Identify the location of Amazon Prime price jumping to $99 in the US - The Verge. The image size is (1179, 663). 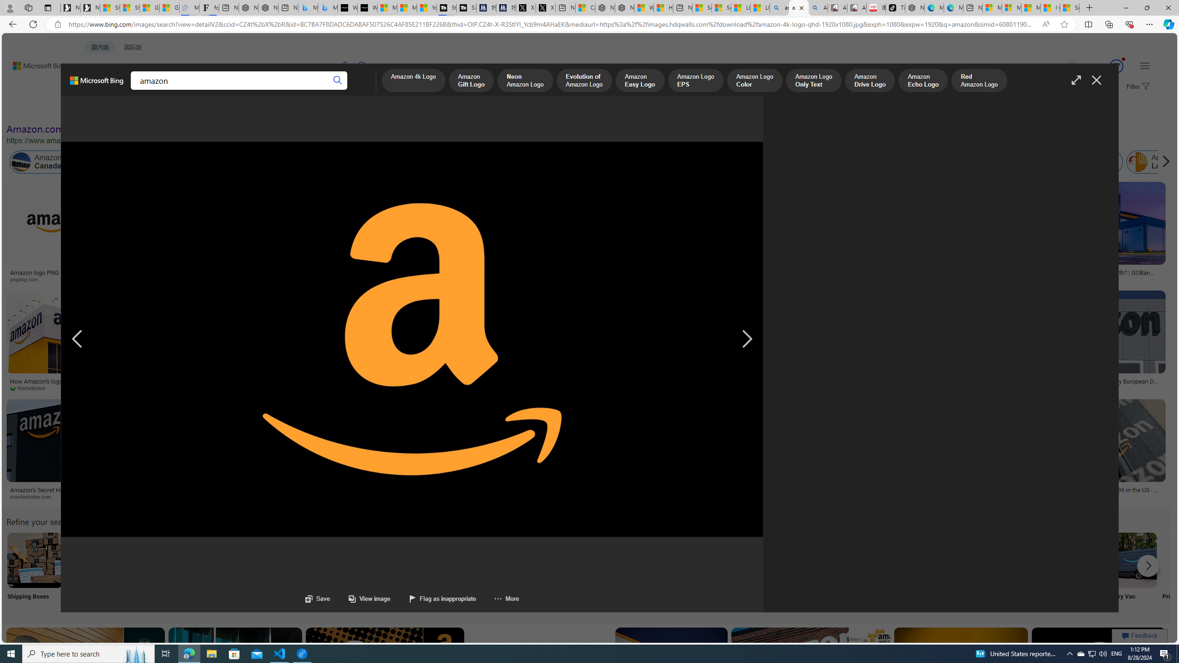
(1096, 493).